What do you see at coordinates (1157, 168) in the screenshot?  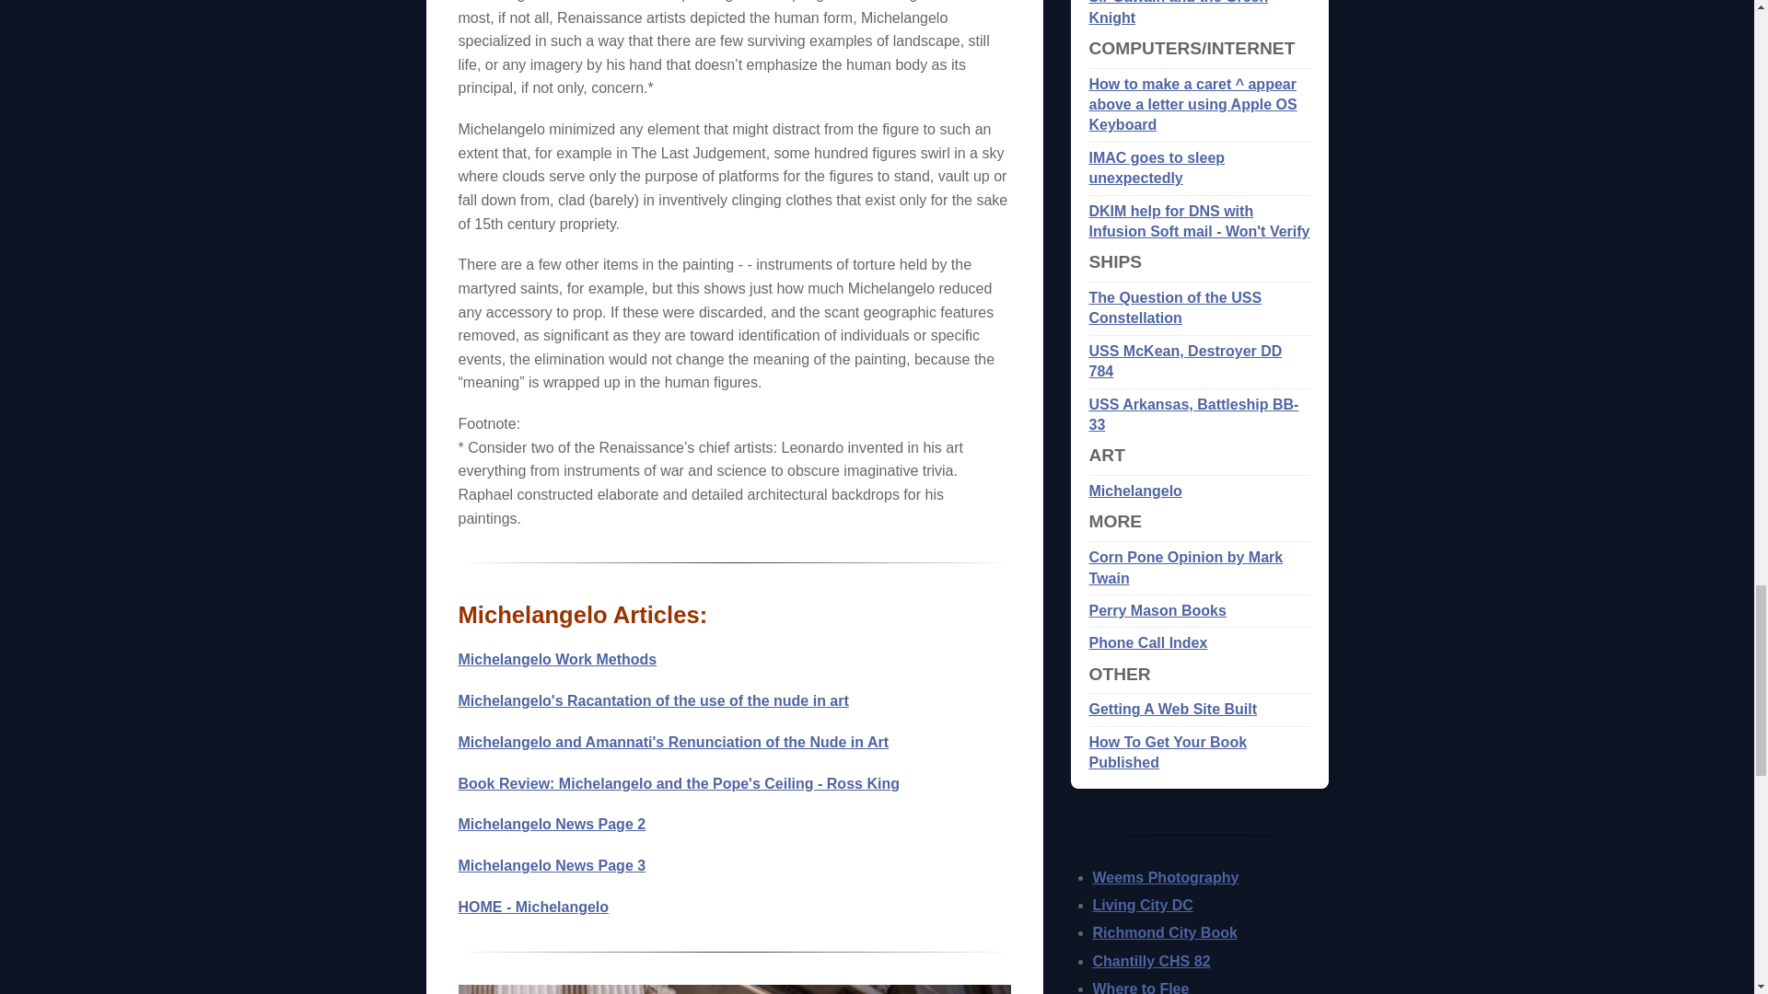 I see `IMAC goes to sleep unexpectedly` at bounding box center [1157, 168].